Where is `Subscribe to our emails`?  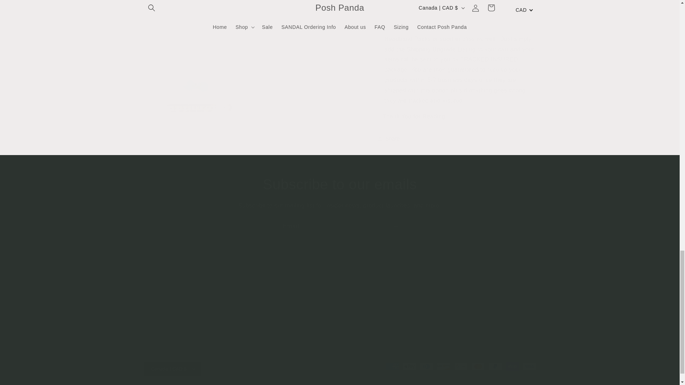 Subscribe to our emails is located at coordinates (340, 184).